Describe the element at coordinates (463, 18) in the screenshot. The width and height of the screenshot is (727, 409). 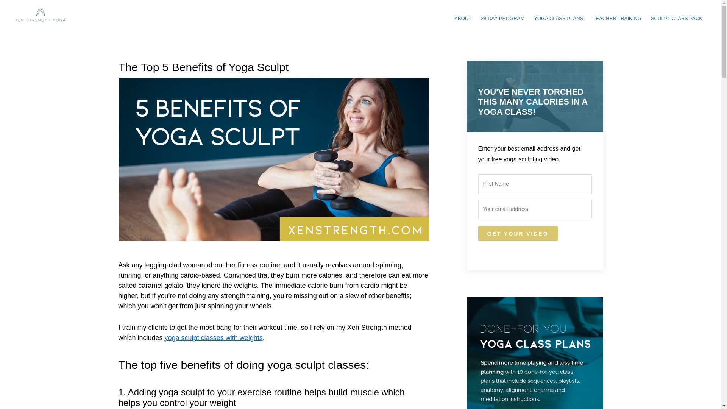
I see `ABOUT` at that location.